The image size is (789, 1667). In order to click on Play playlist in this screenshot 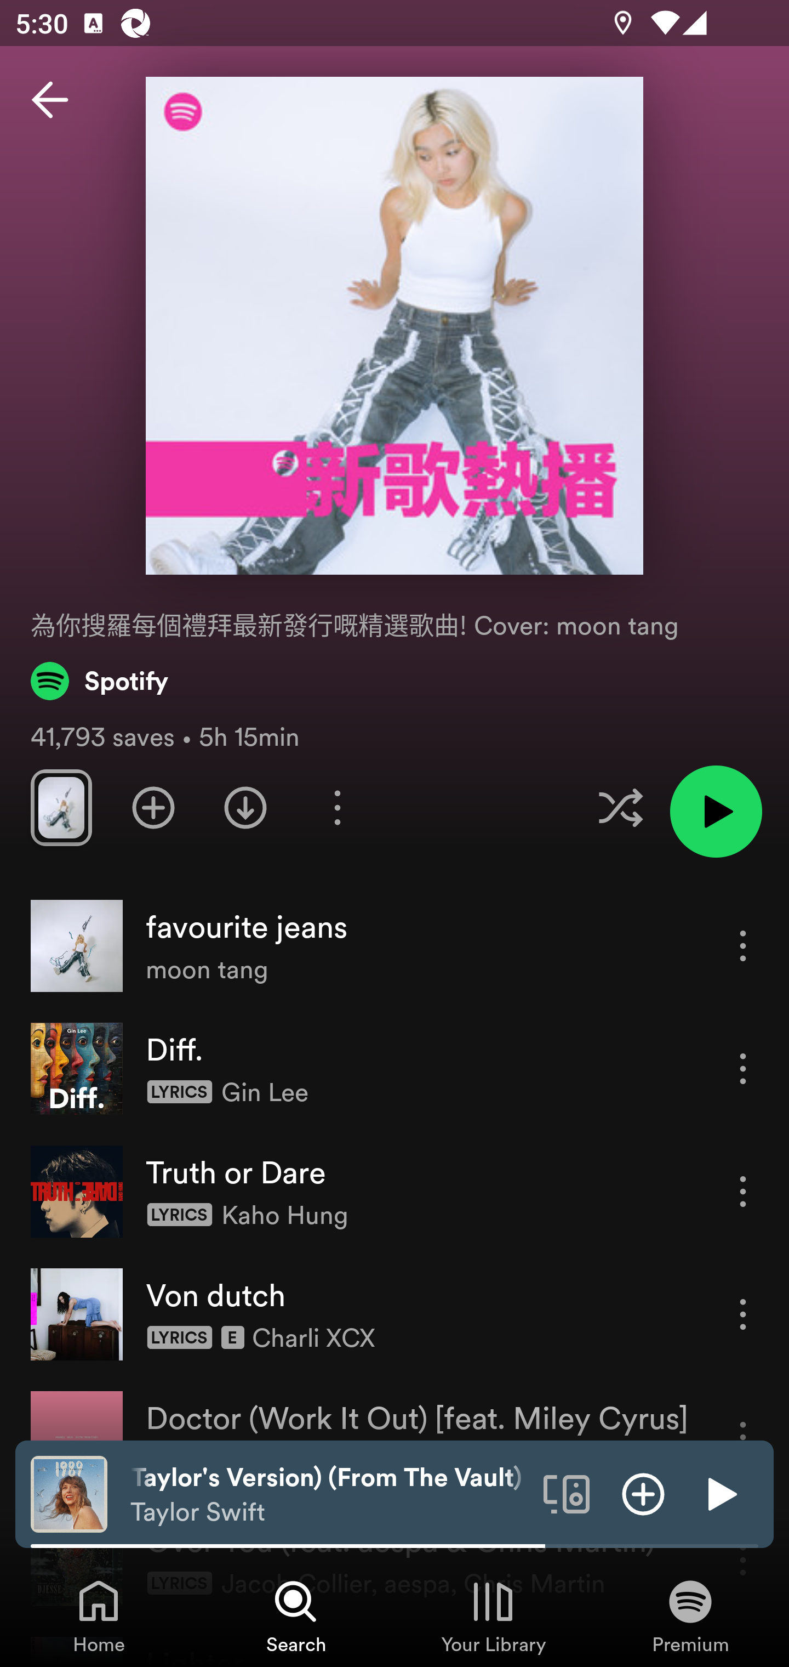, I will do `click(716, 812)`.